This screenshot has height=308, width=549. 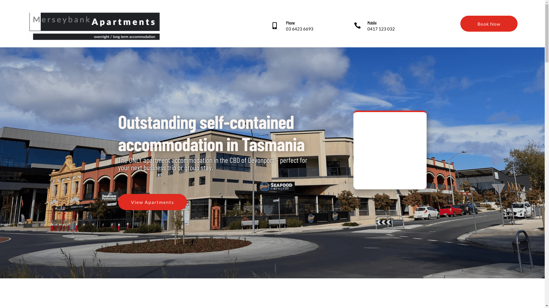 What do you see at coordinates (94, 26) in the screenshot?
I see `Screen Shot 2022-08-22 at 7.42.09 pm` at bounding box center [94, 26].